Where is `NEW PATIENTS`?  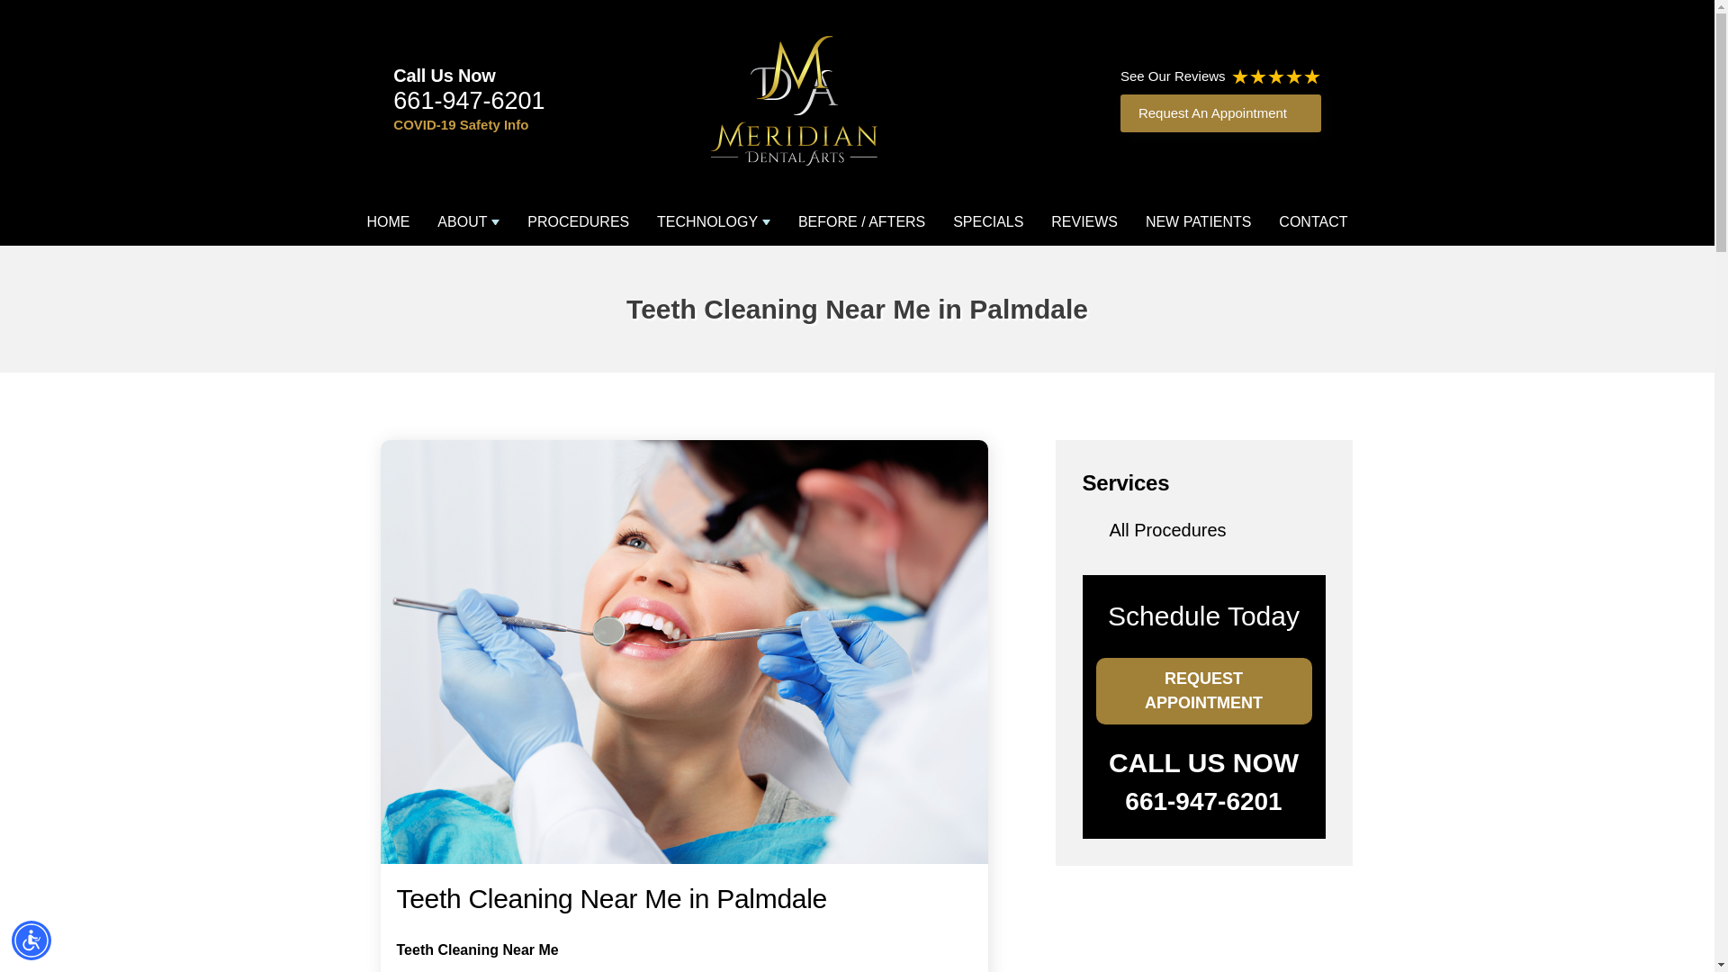 NEW PATIENTS is located at coordinates (1198, 221).